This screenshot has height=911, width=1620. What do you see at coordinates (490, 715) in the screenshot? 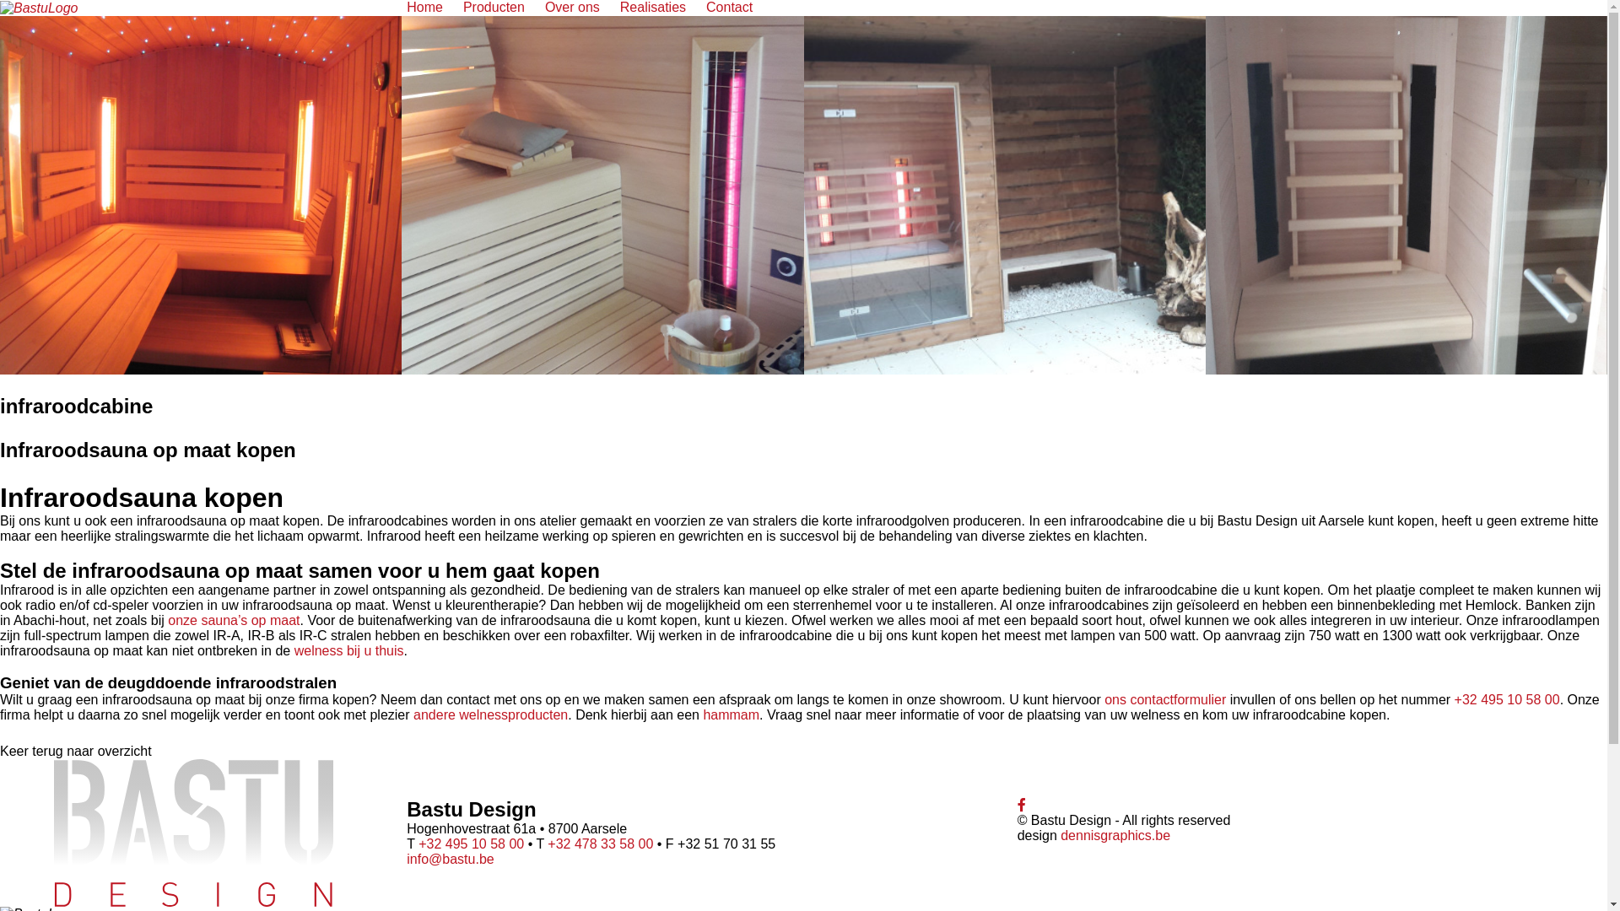
I see `andere welnessproducten` at bounding box center [490, 715].